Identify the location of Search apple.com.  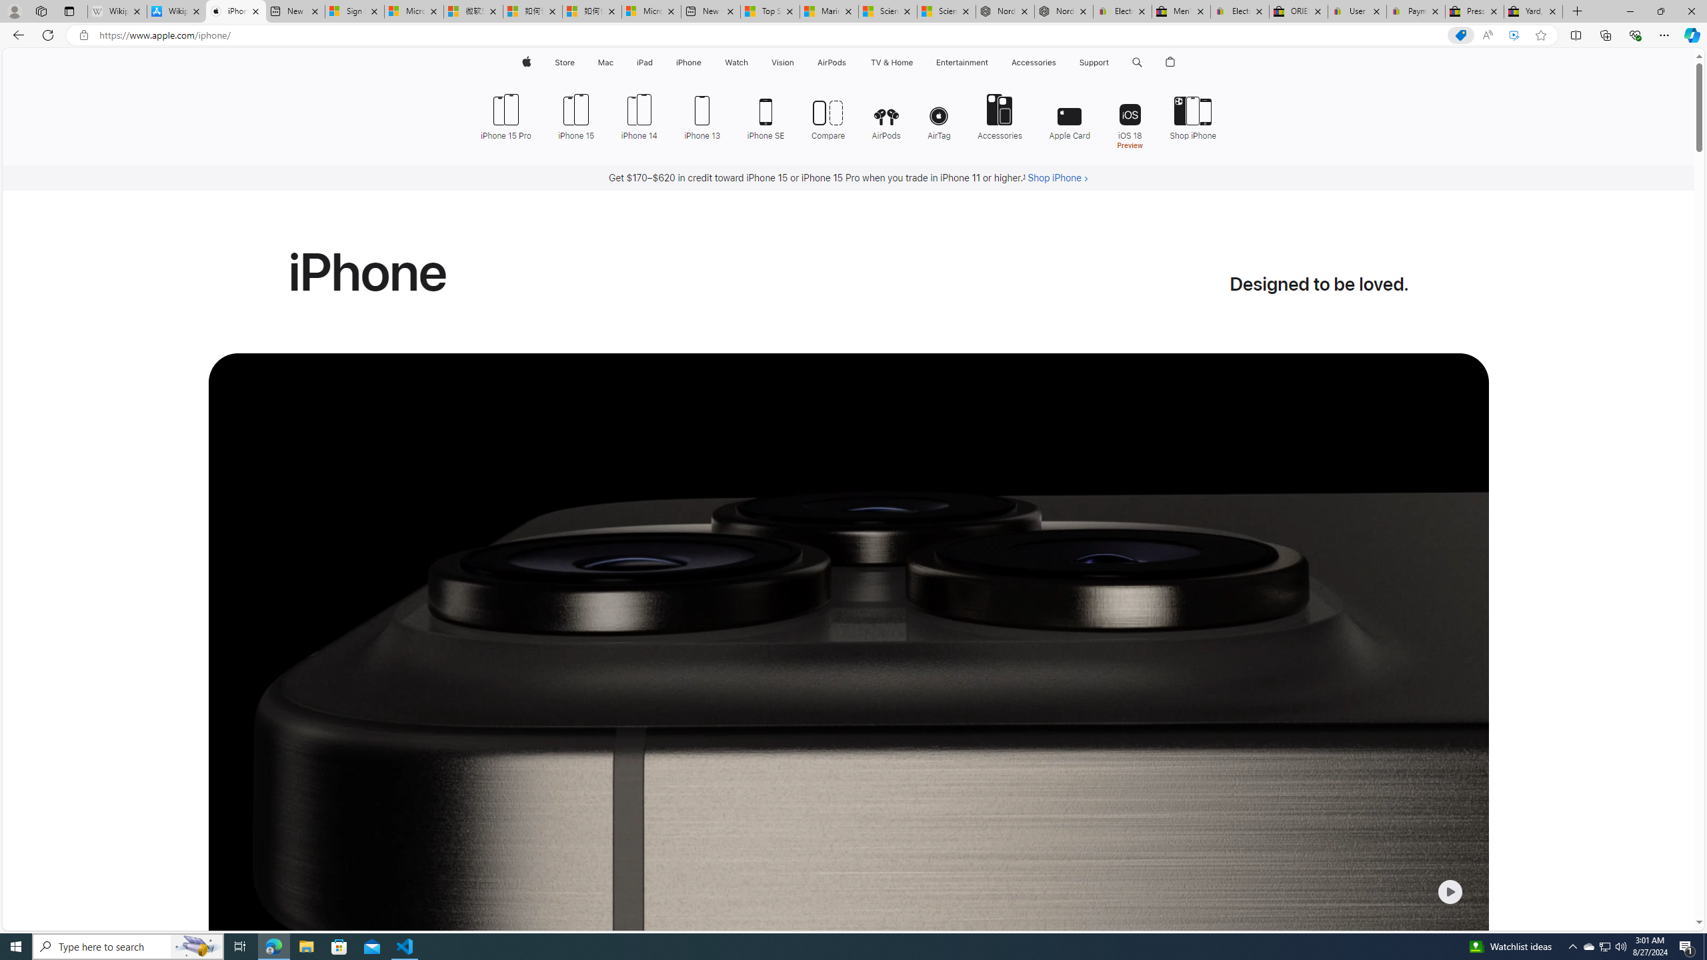
(1138, 63).